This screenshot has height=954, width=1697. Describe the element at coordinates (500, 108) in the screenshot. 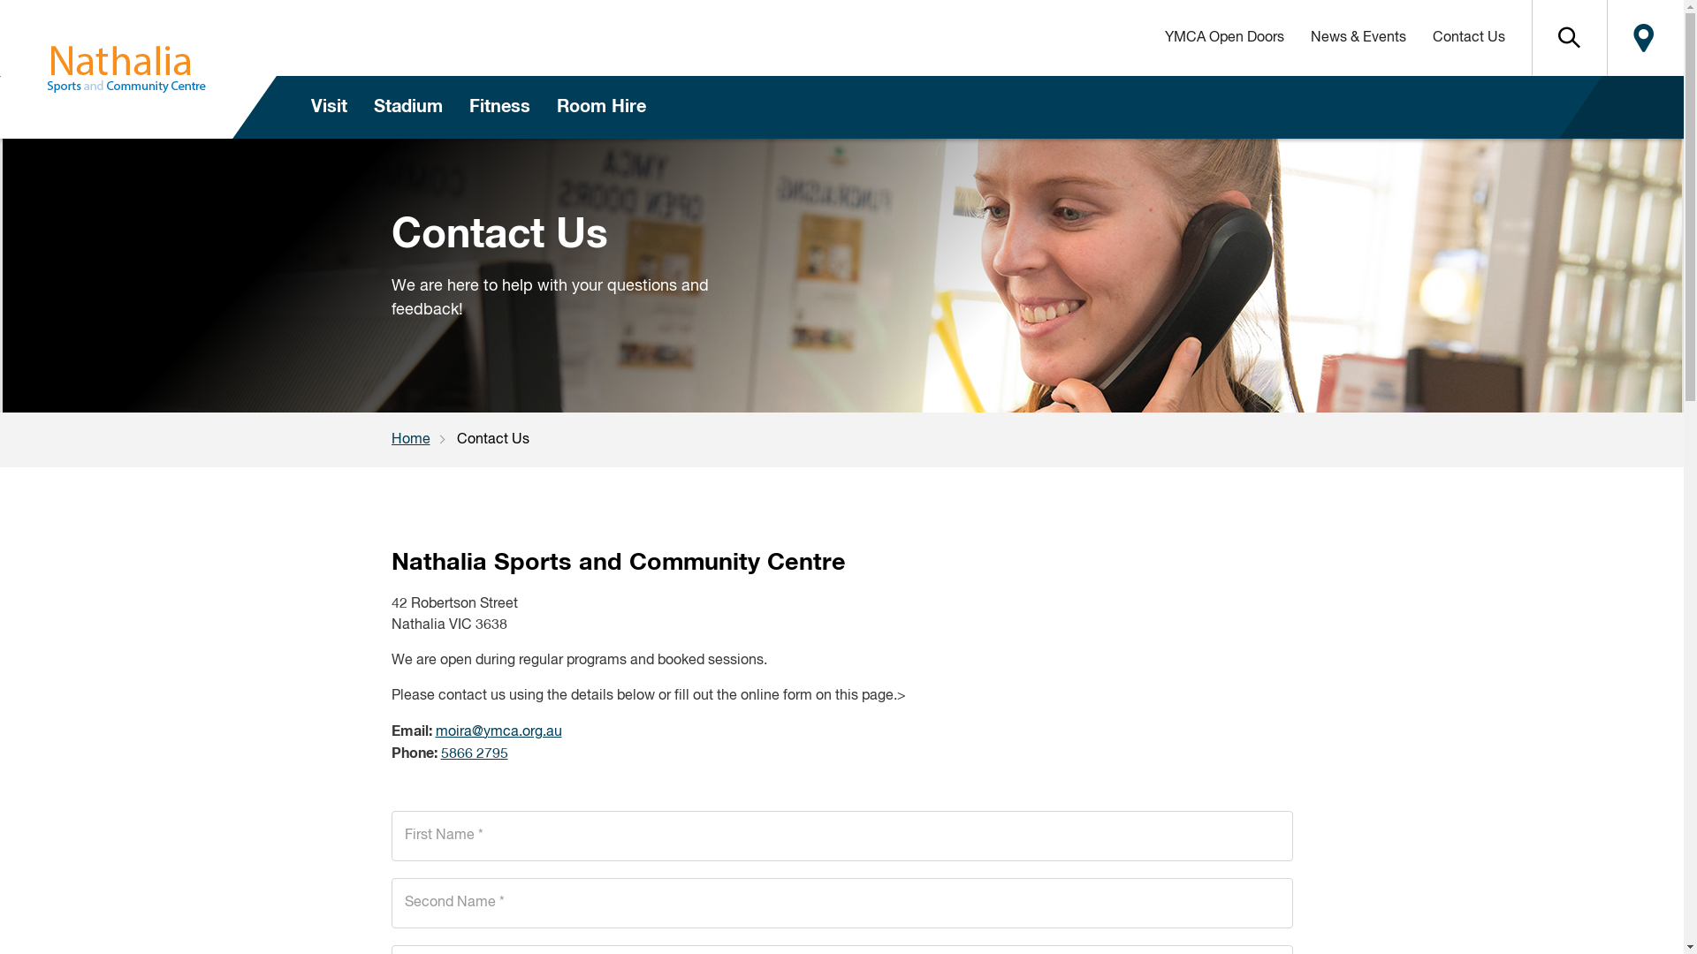

I see `Fitness` at that location.